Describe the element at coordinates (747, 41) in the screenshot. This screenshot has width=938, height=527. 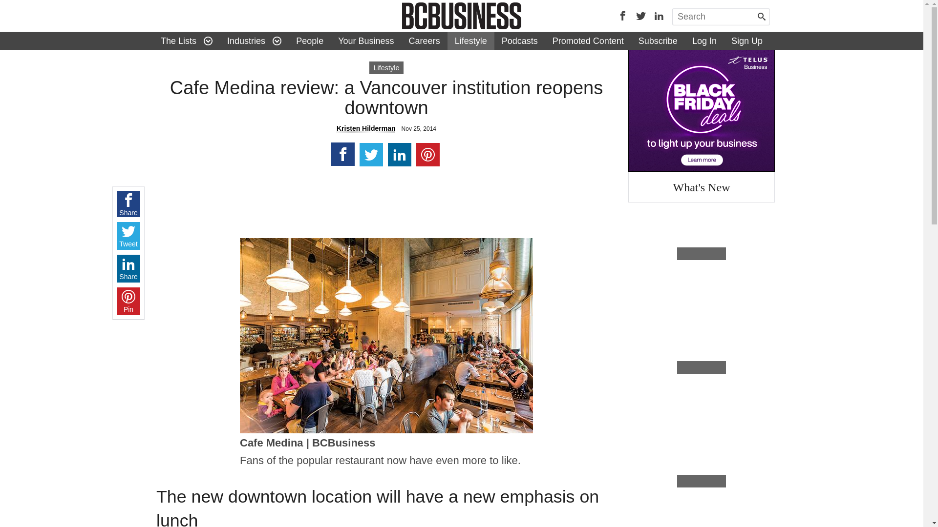
I see `Sign Up` at that location.